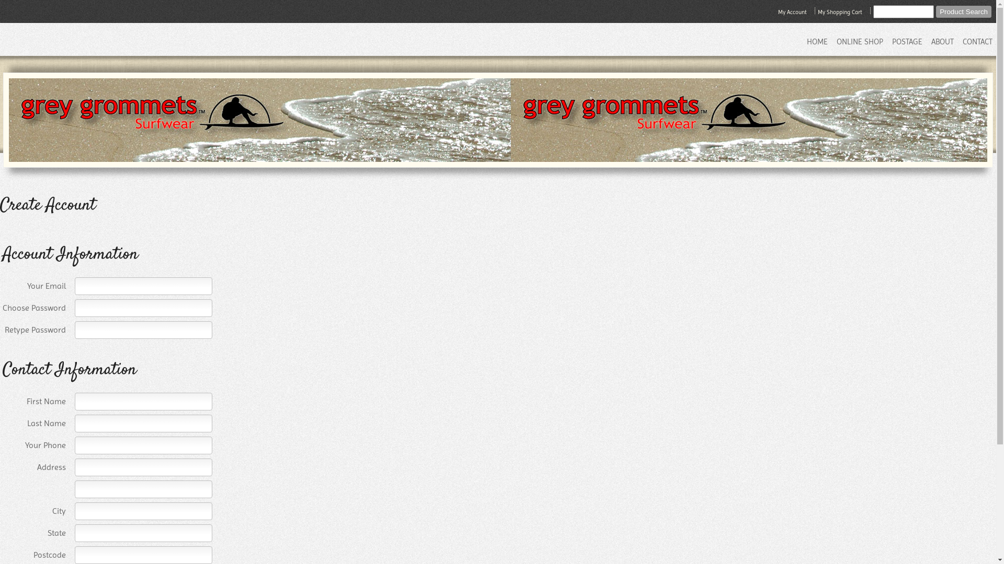  What do you see at coordinates (977, 42) in the screenshot?
I see `CONTACT` at bounding box center [977, 42].